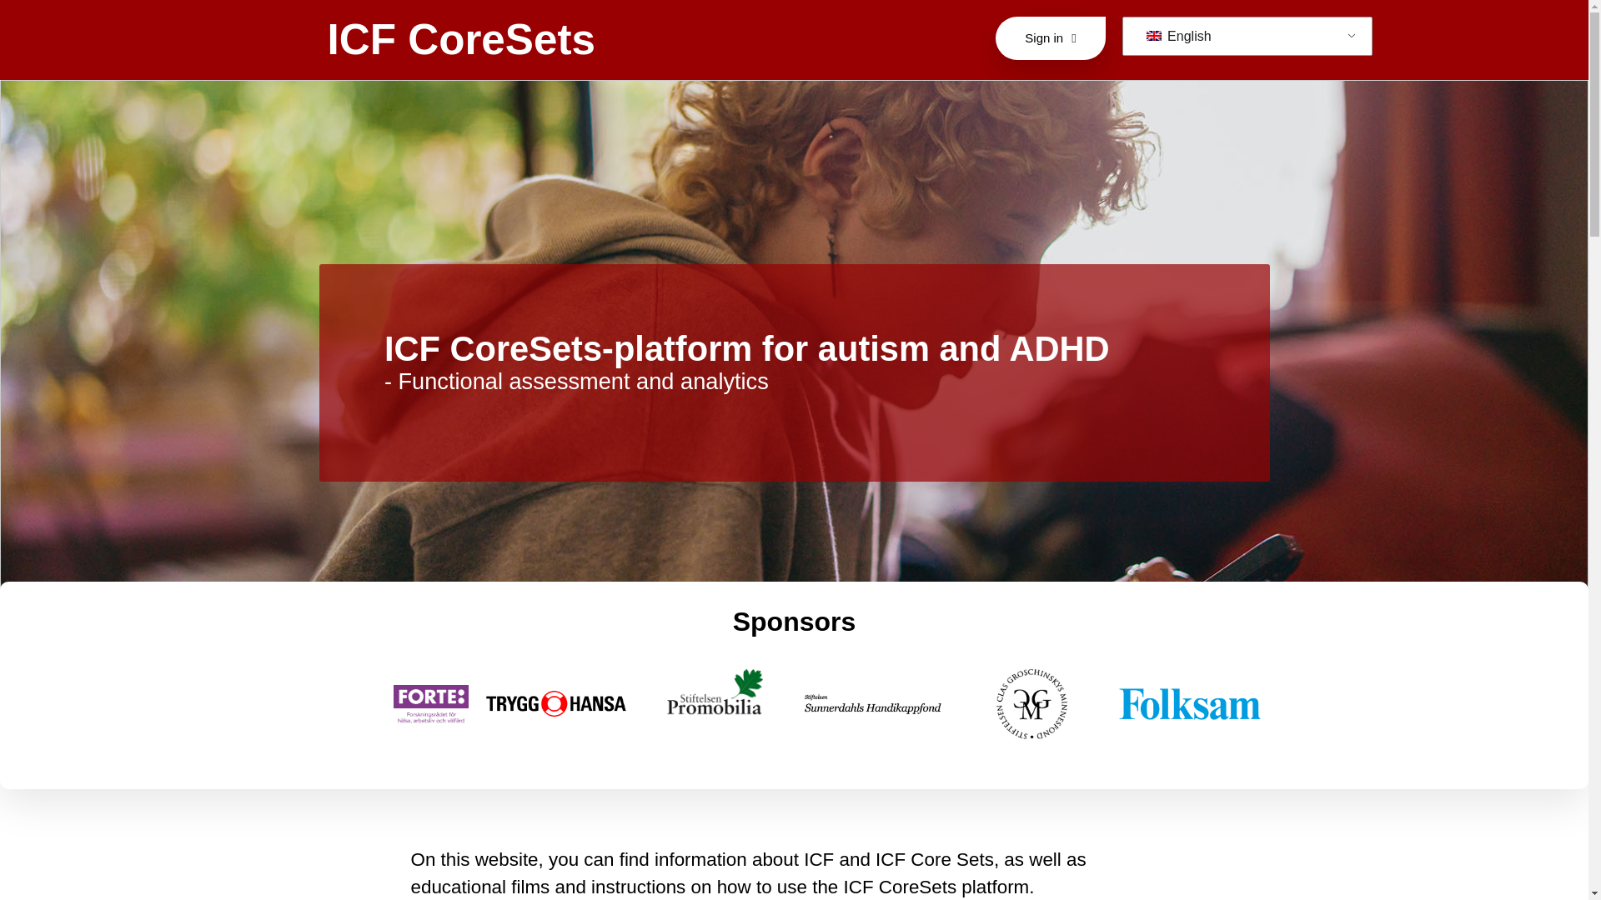 The width and height of the screenshot is (1601, 900). Describe the element at coordinates (1050, 38) in the screenshot. I see `Sign in` at that location.